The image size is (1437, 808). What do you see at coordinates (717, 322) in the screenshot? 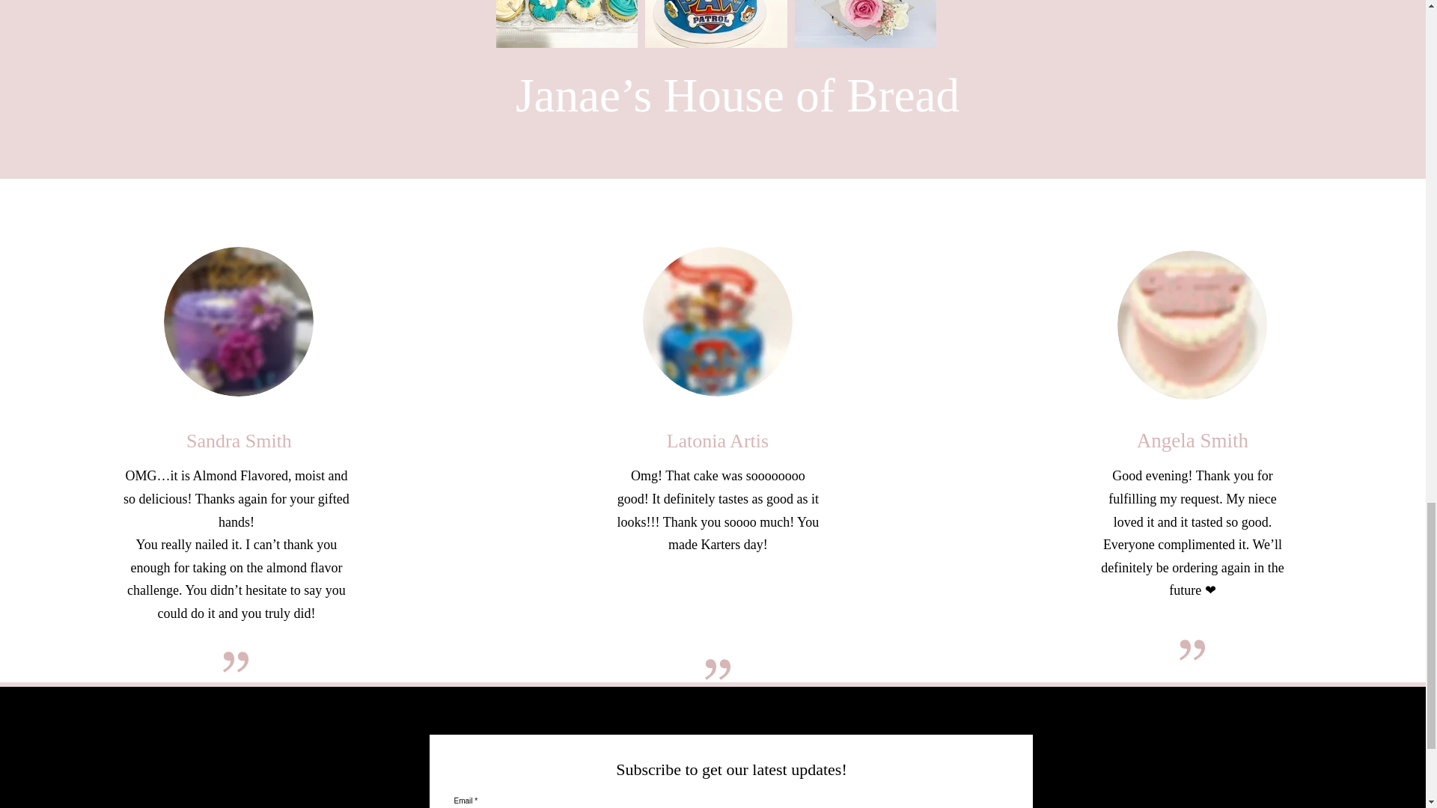
I see `GettyImages-124893619.jpg` at bounding box center [717, 322].